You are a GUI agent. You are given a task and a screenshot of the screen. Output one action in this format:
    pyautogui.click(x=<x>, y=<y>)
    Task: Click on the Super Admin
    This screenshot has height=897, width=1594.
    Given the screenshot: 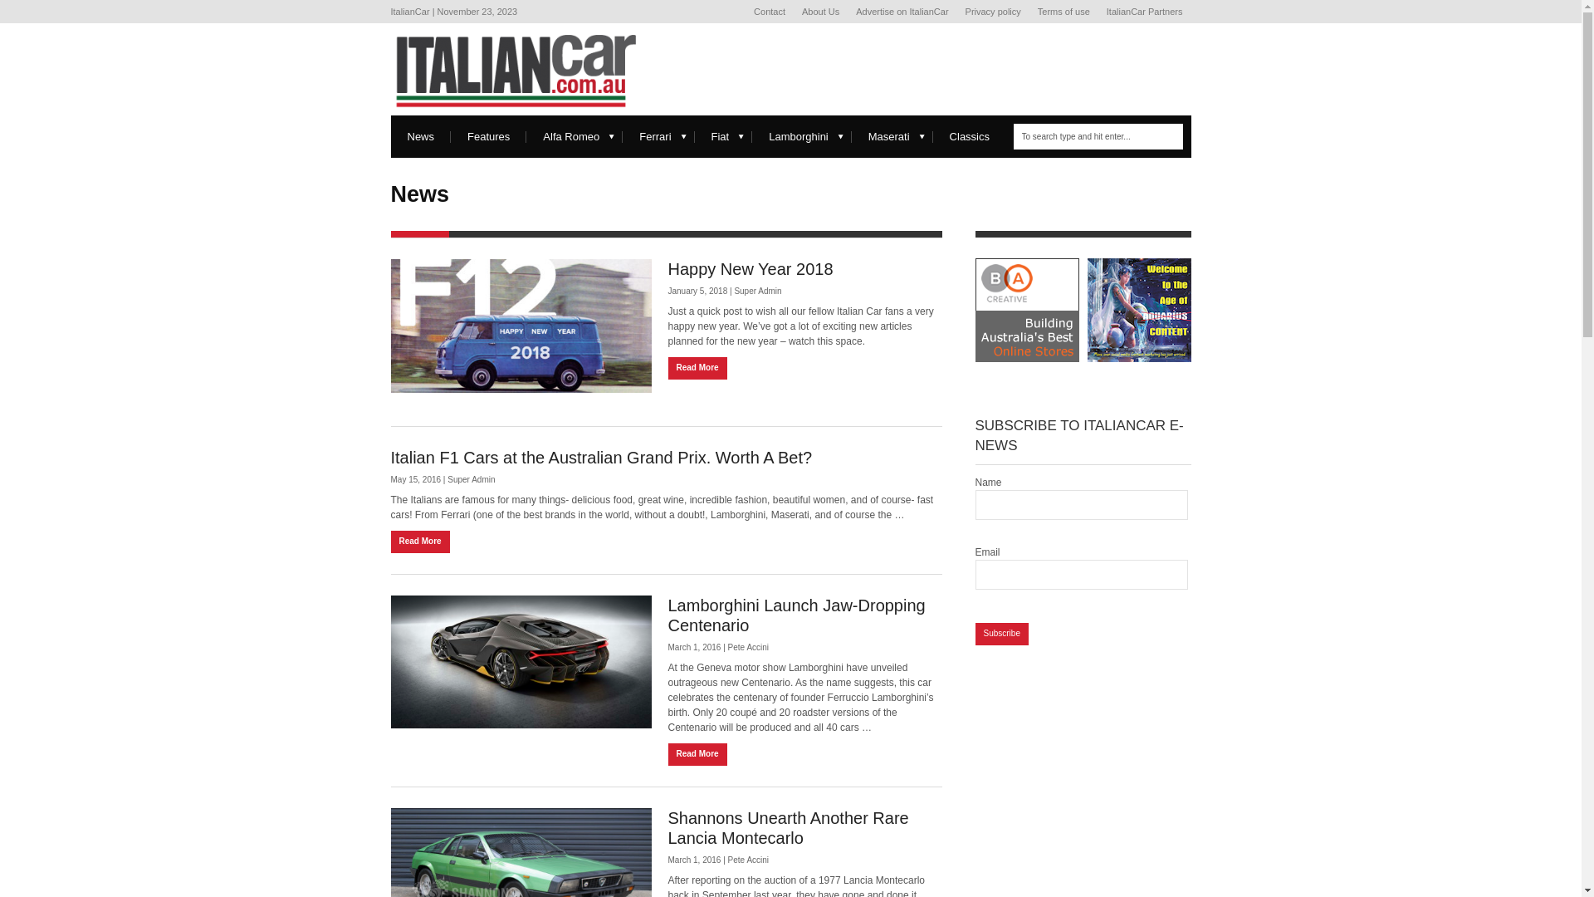 What is the action you would take?
    pyautogui.click(x=472, y=480)
    